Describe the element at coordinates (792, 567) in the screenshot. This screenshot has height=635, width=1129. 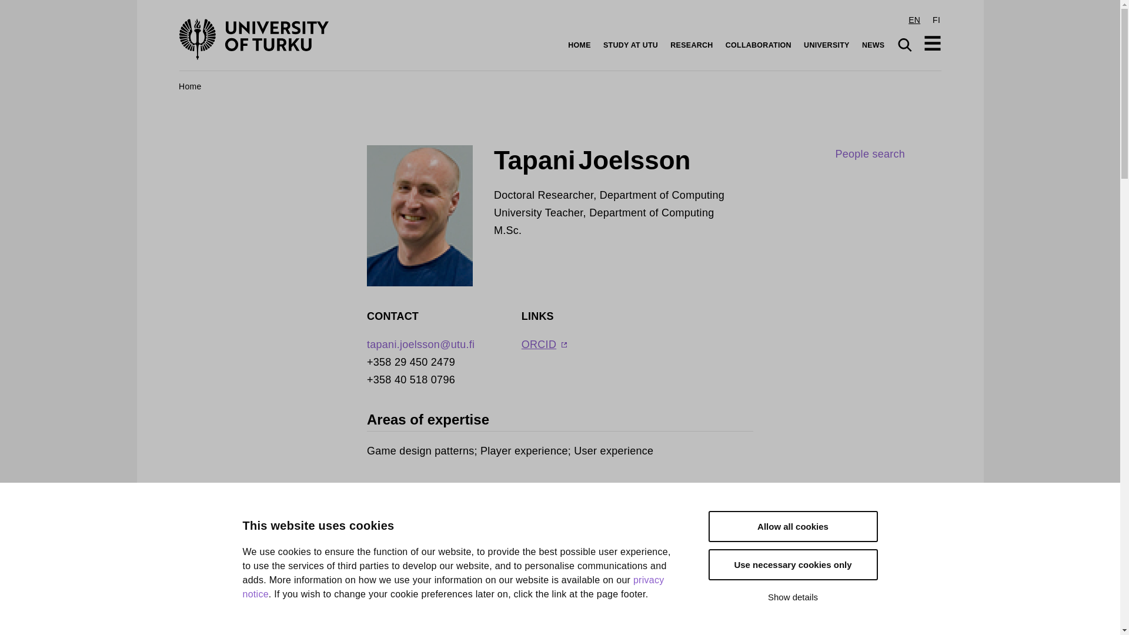
I see `Use necessary cookies only` at that location.